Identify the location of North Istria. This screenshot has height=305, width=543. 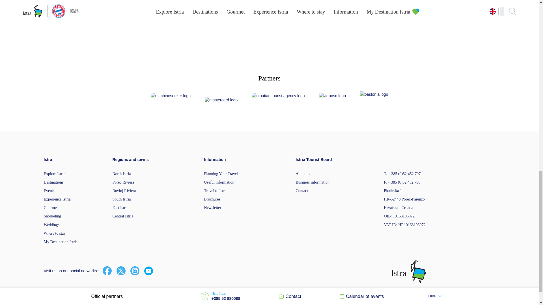
(122, 174).